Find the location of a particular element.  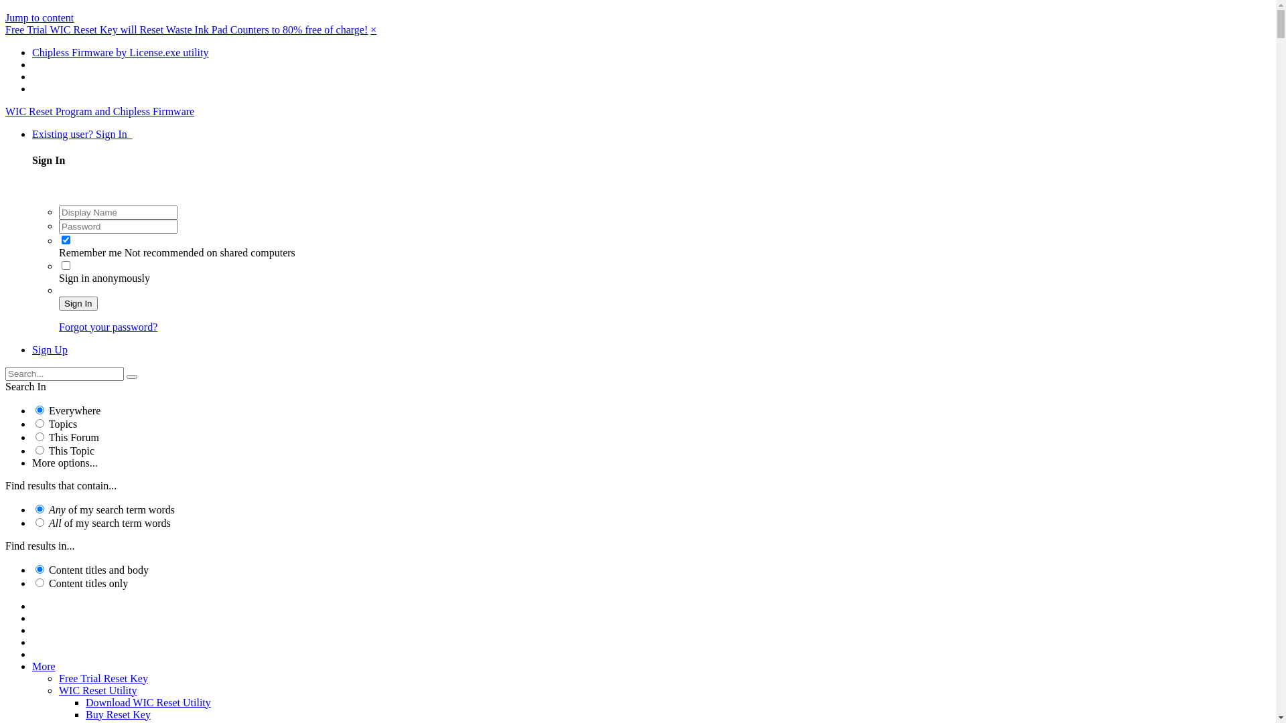

Buy Reset Key is located at coordinates (118, 715).